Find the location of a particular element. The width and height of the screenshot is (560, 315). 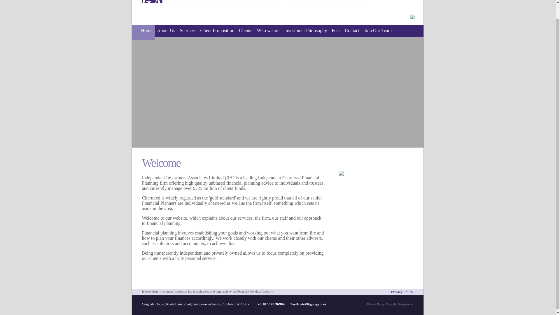

Client Proposition is located at coordinates (218, 32).